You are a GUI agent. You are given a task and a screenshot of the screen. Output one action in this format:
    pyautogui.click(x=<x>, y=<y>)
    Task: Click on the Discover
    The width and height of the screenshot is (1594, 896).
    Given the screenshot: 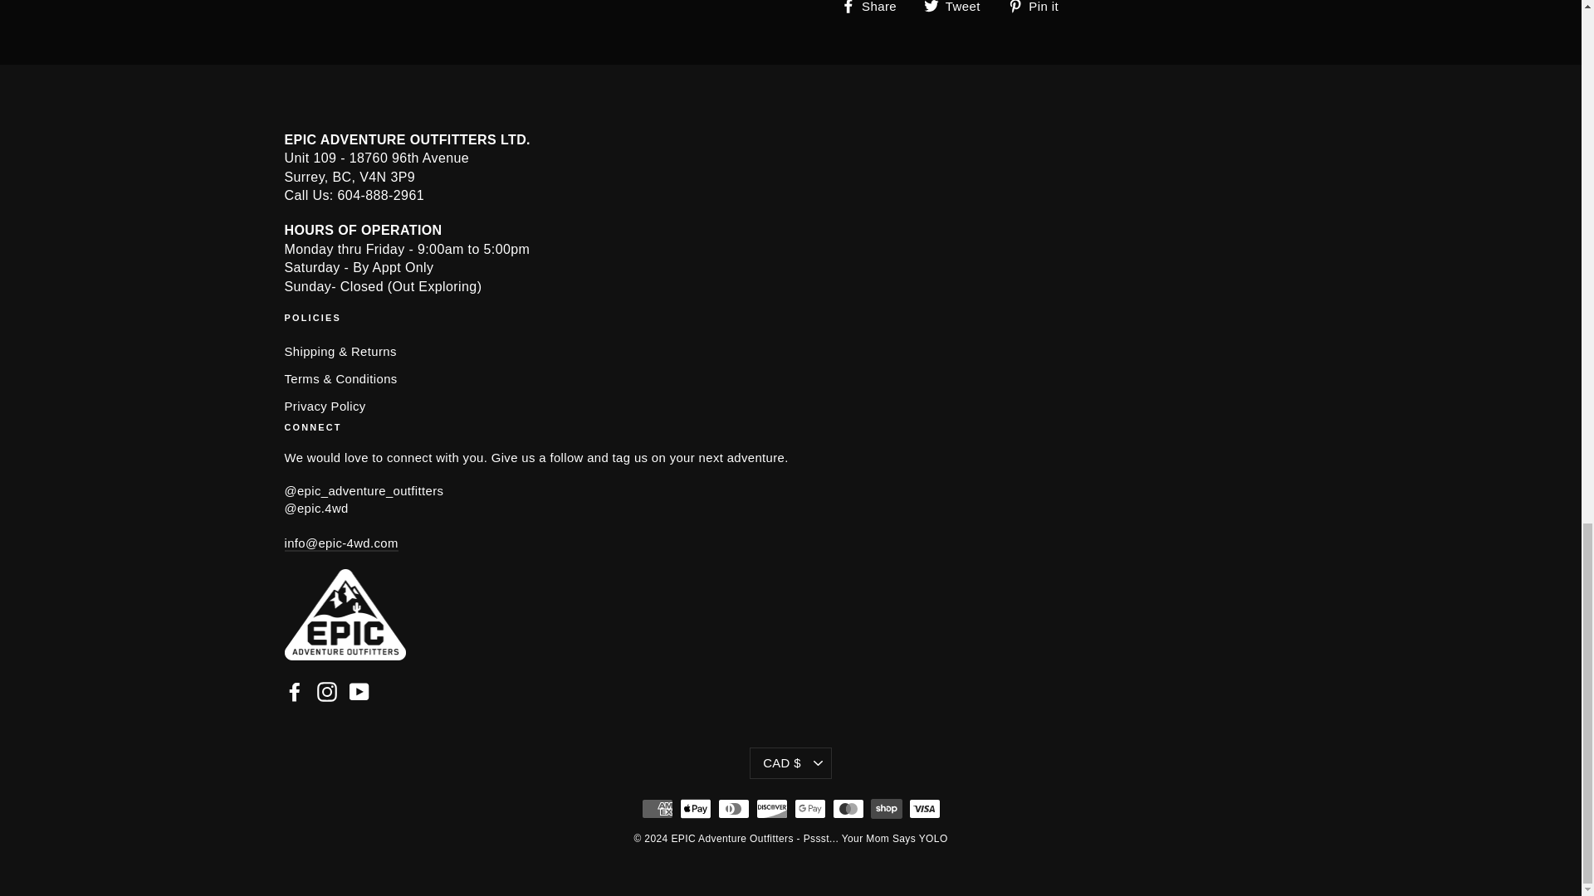 What is the action you would take?
    pyautogui.click(x=771, y=809)
    